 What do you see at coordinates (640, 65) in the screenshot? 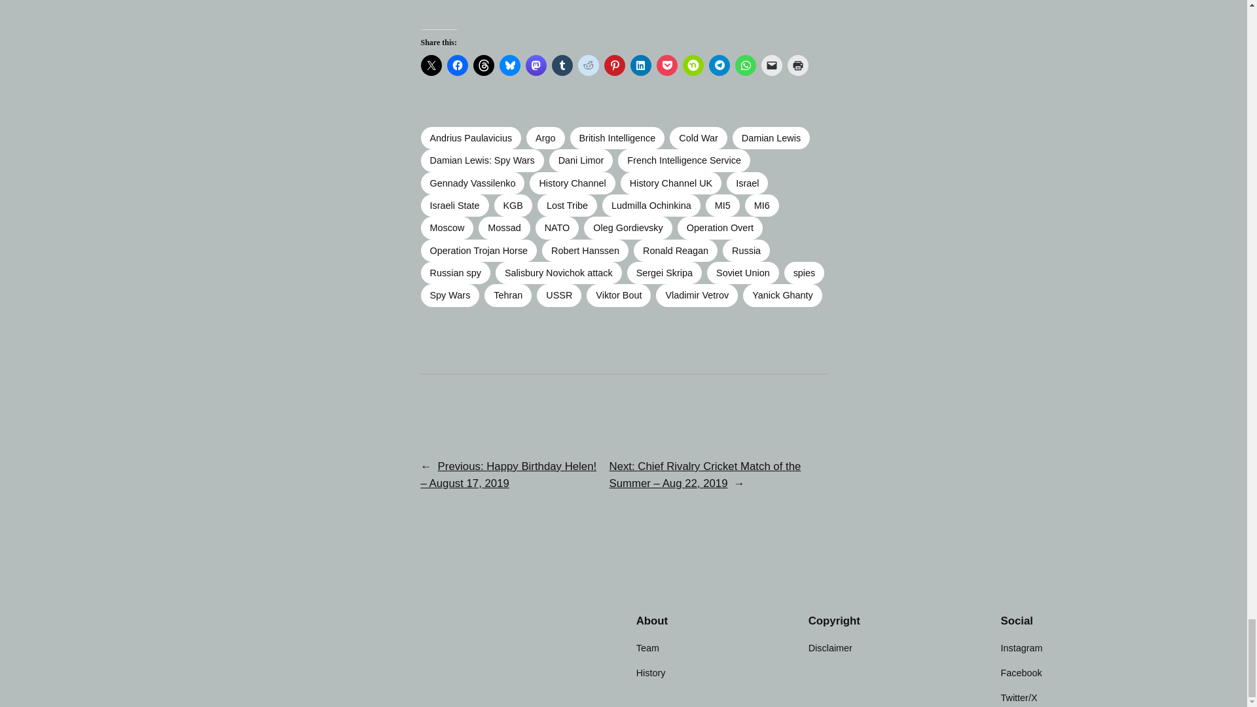
I see `Click to share on LinkedIn` at bounding box center [640, 65].